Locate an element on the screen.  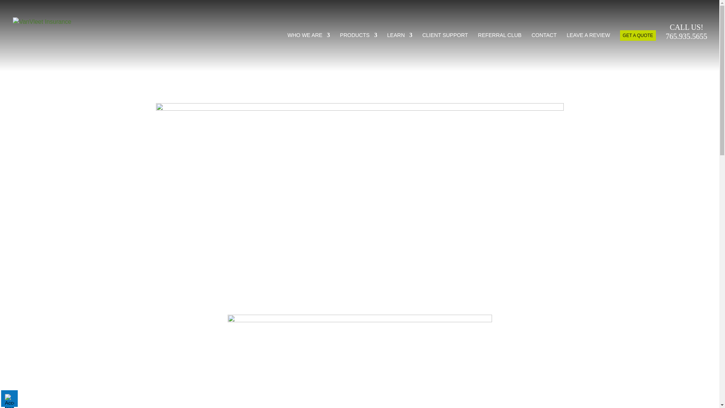
vanvleet pilgrams flat2 is located at coordinates (359, 361).